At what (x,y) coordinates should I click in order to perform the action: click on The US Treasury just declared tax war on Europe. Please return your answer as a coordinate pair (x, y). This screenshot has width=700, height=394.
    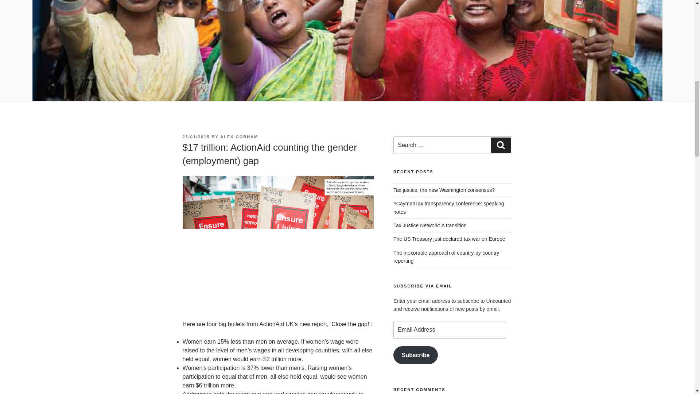
    Looking at the image, I should click on (449, 239).